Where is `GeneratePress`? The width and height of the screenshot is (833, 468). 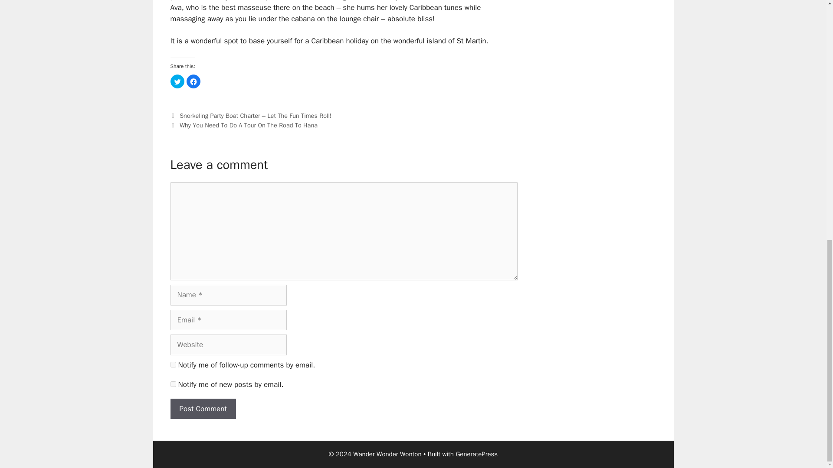
GeneratePress is located at coordinates (476, 454).